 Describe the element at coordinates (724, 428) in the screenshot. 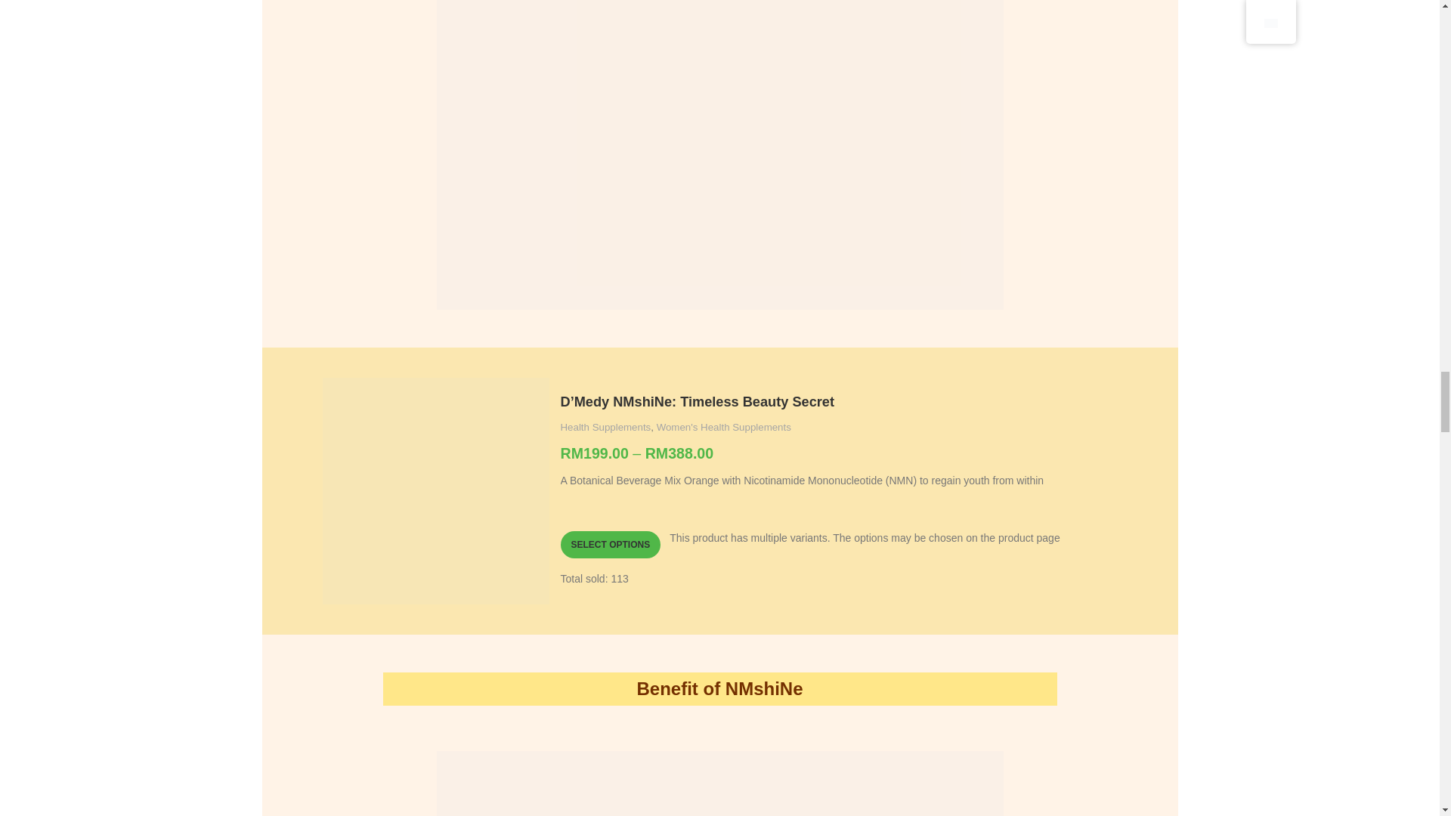

I see `Women's Health Supplements` at that location.